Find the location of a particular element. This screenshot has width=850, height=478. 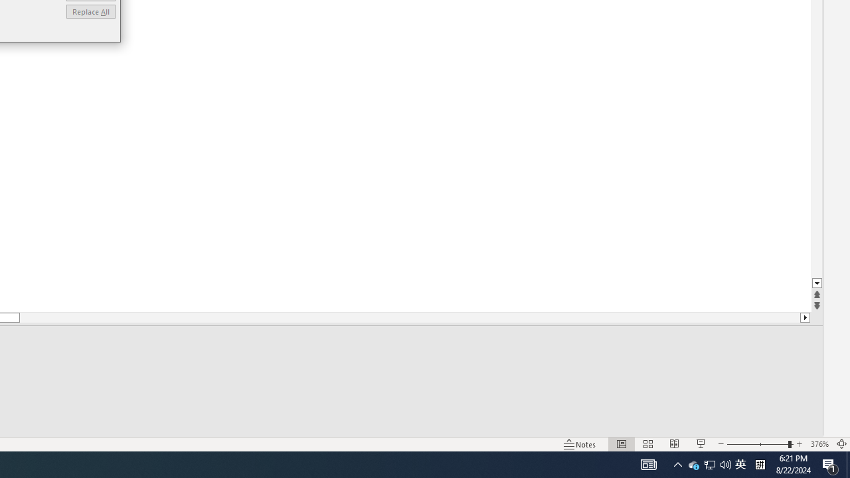

AutomationID: 4105 is located at coordinates (819, 443).